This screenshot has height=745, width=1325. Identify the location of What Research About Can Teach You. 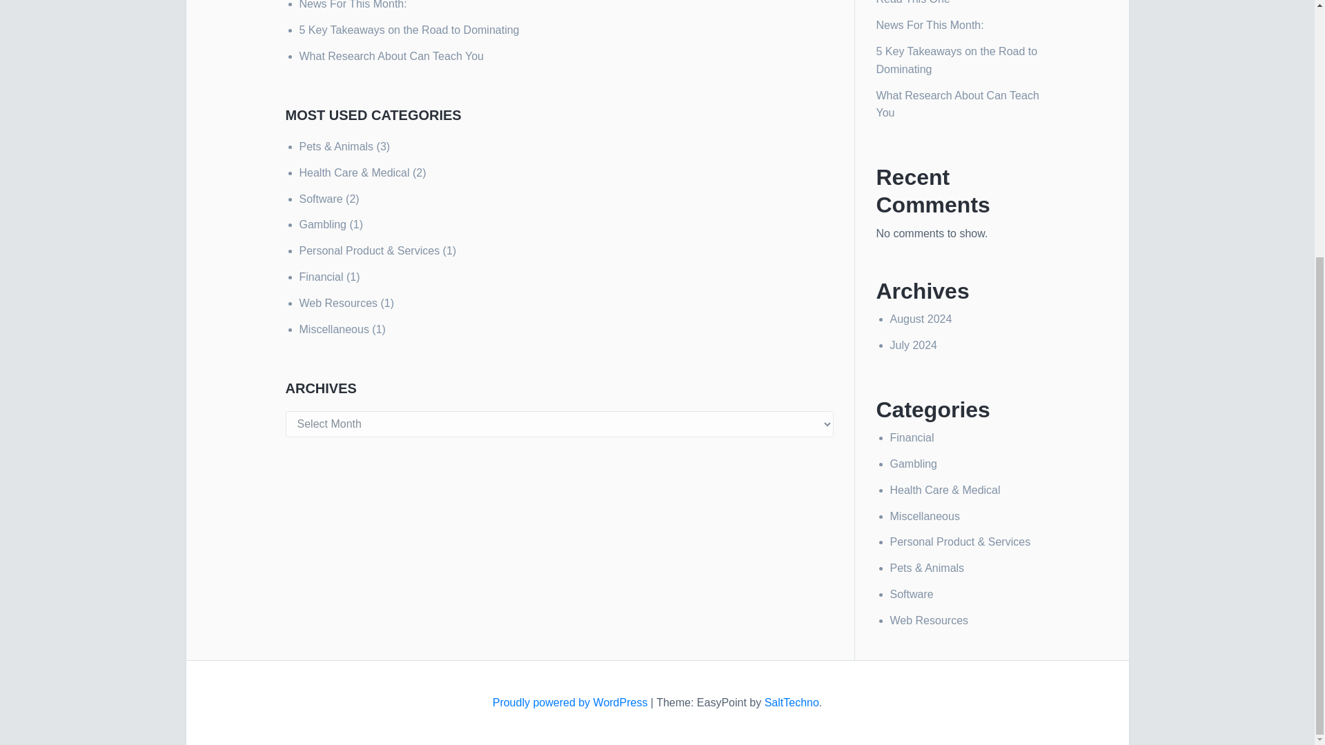
(391, 56).